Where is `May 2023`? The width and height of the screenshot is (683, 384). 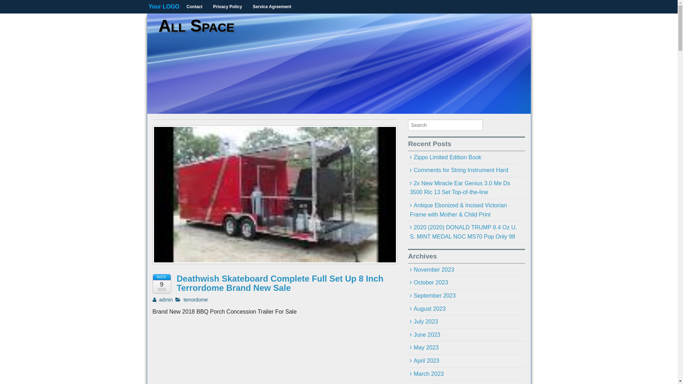
May 2023 is located at coordinates (467, 348).